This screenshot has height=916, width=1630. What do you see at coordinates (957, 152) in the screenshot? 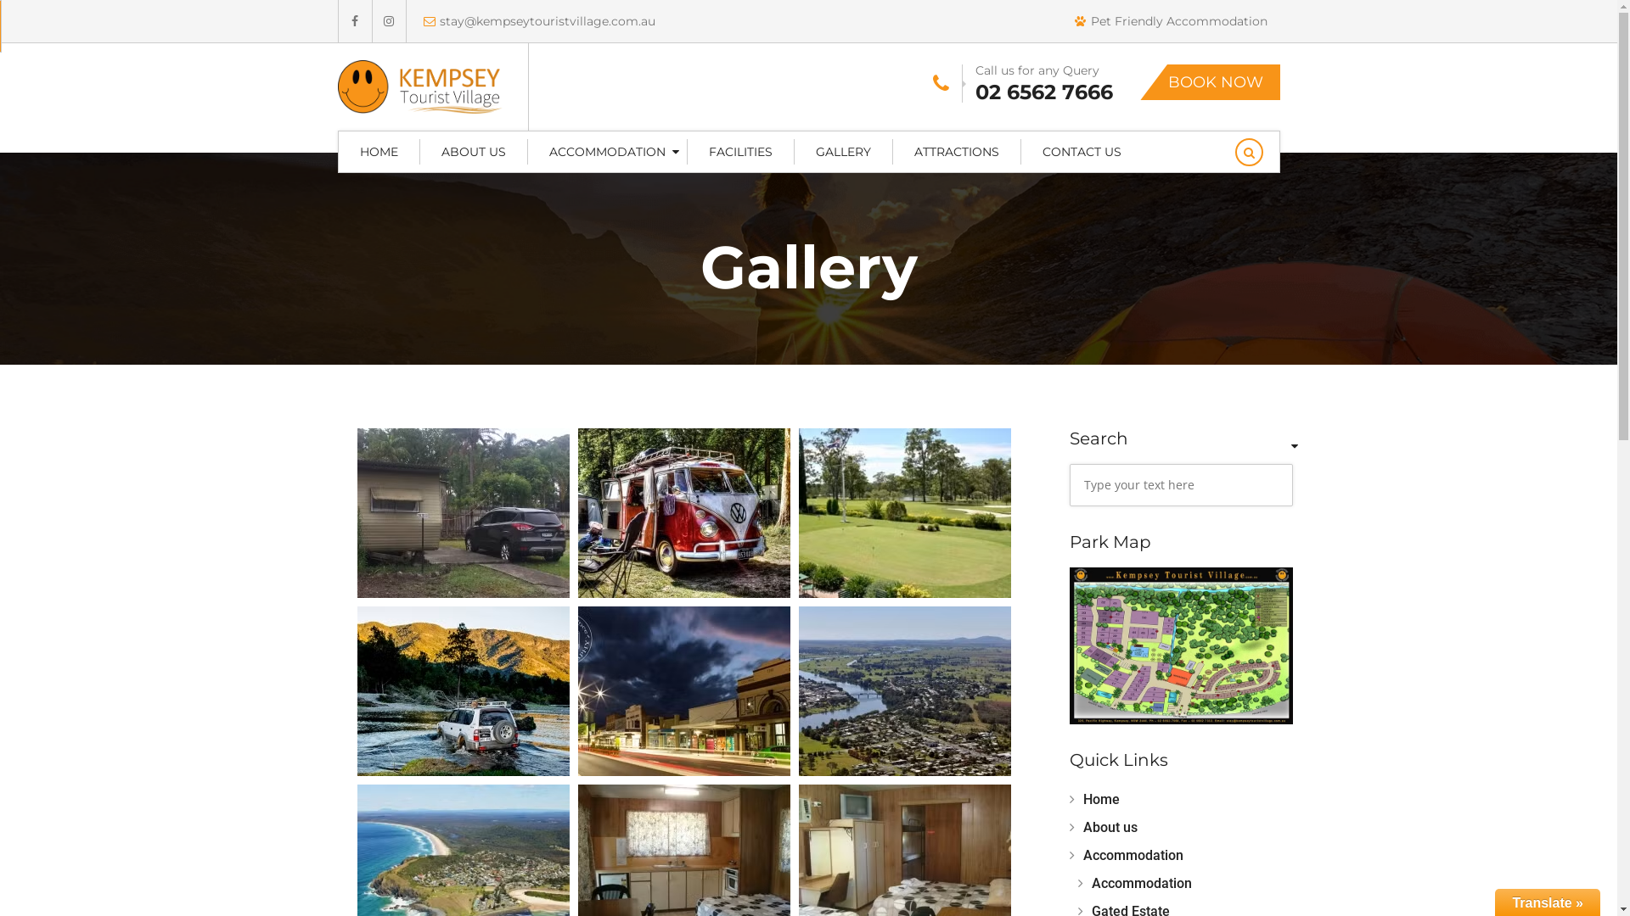
I see `ATTRACTIONS` at bounding box center [957, 152].